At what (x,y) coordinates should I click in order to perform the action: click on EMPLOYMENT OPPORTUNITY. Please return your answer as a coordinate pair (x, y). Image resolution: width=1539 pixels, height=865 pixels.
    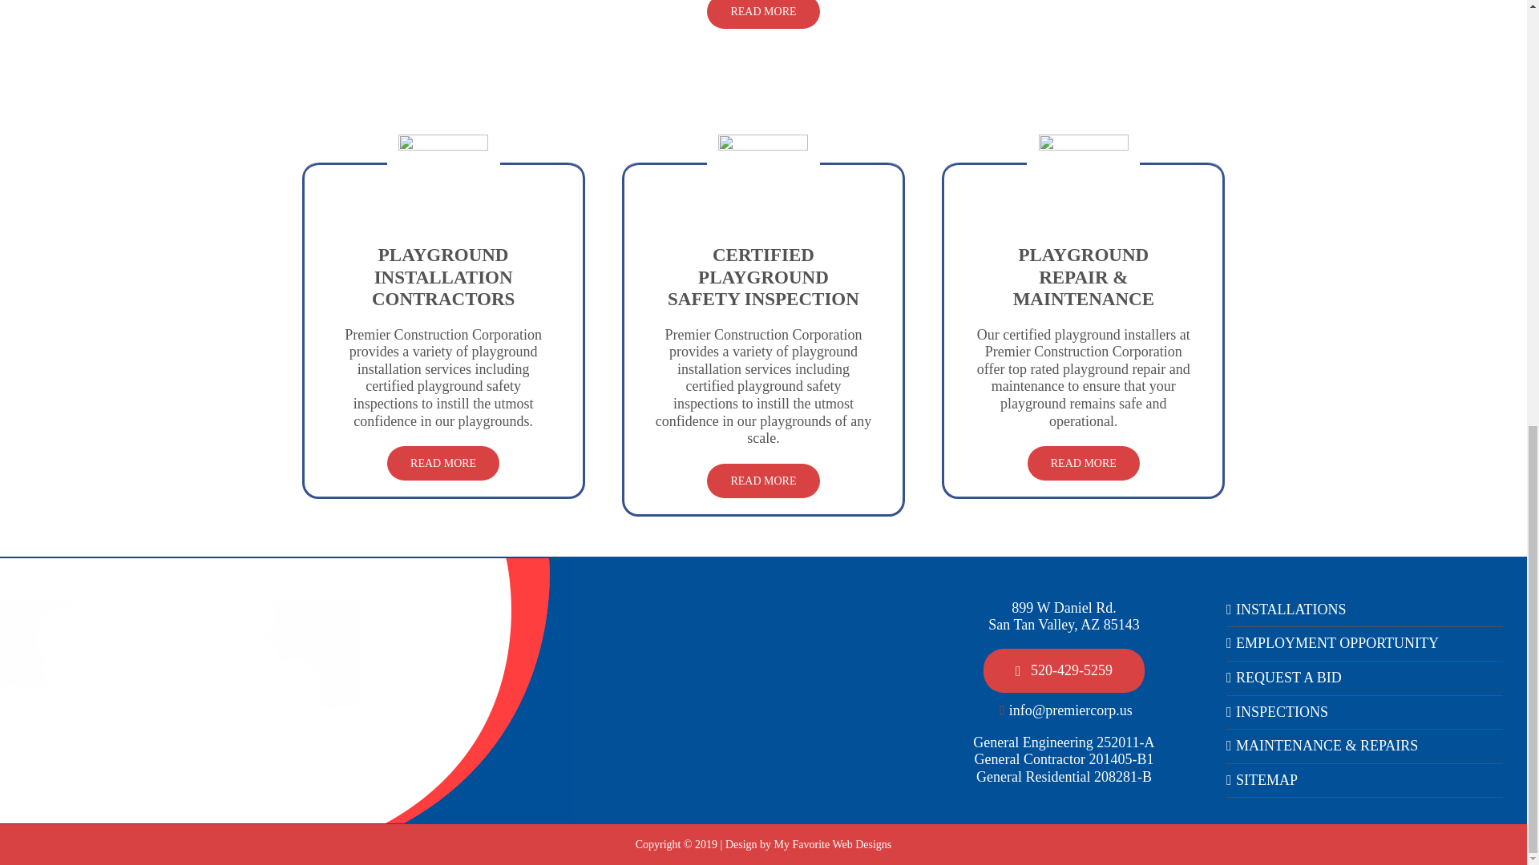
    Looking at the image, I should click on (1364, 644).